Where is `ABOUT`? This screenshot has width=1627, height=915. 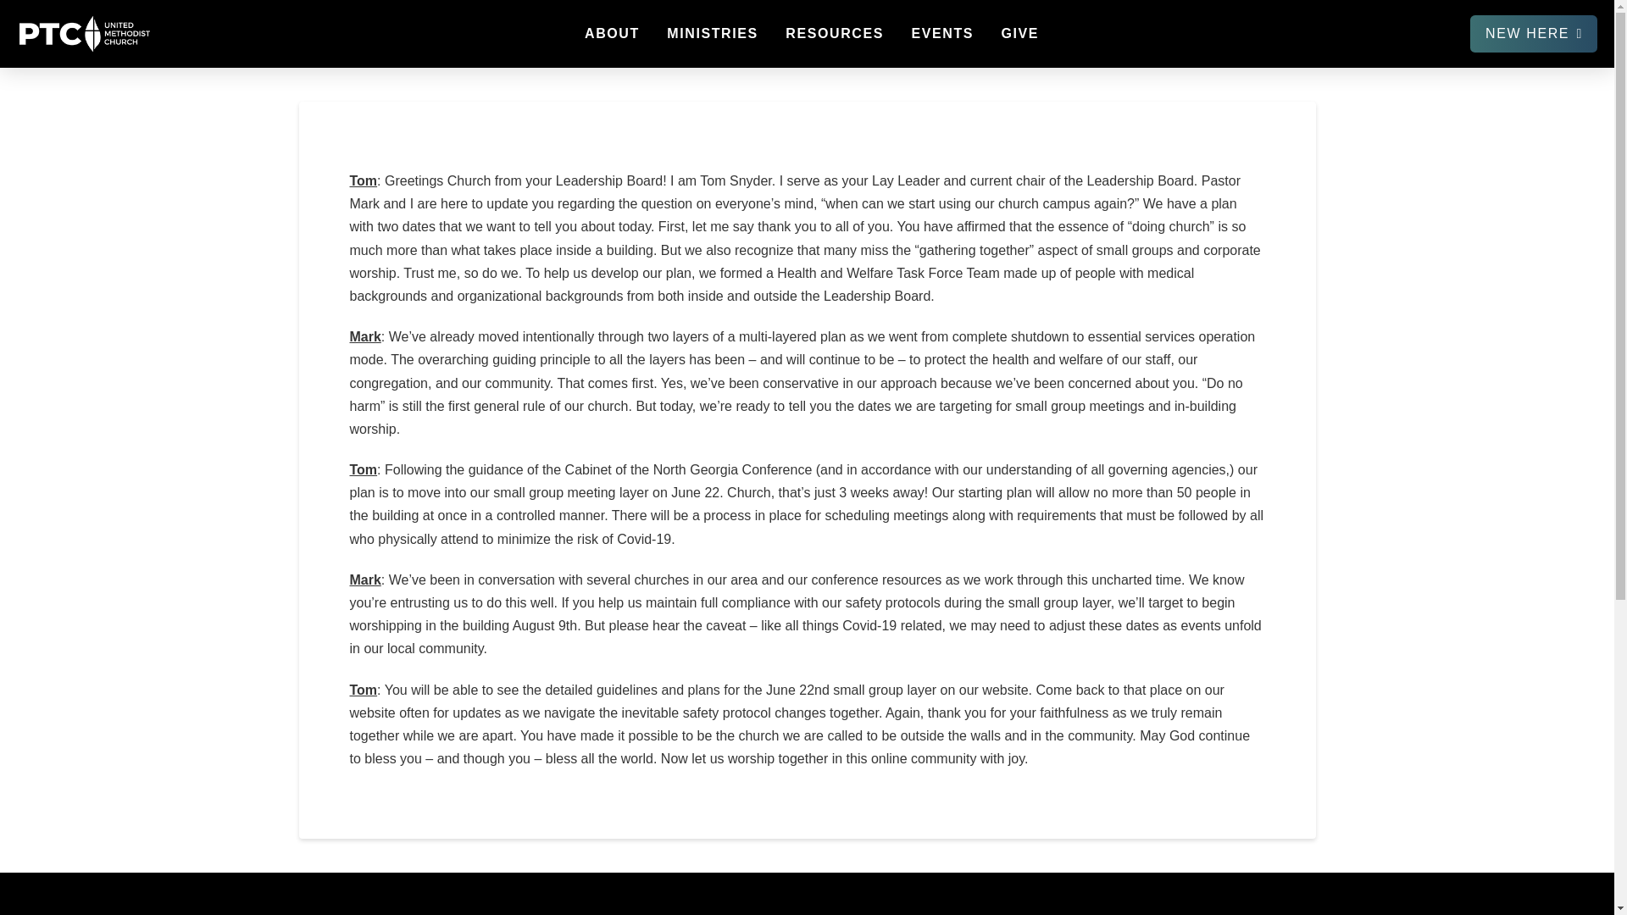
ABOUT is located at coordinates (611, 34).